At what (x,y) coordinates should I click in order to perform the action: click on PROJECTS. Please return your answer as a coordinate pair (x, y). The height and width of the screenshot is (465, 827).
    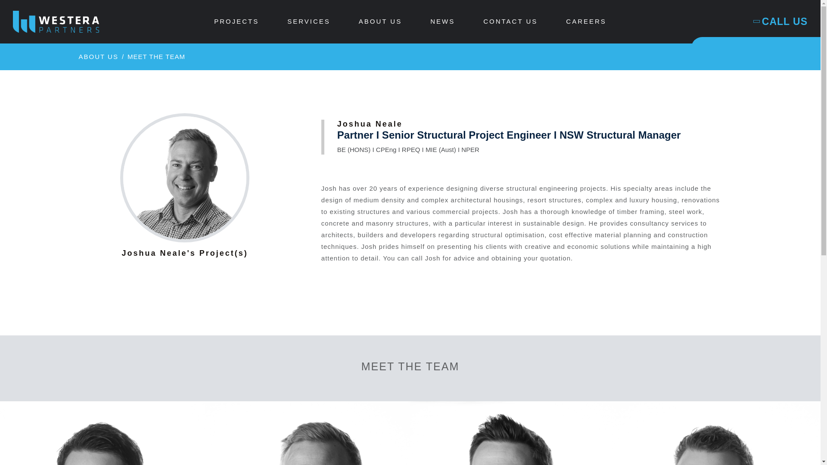
    Looking at the image, I should click on (236, 22).